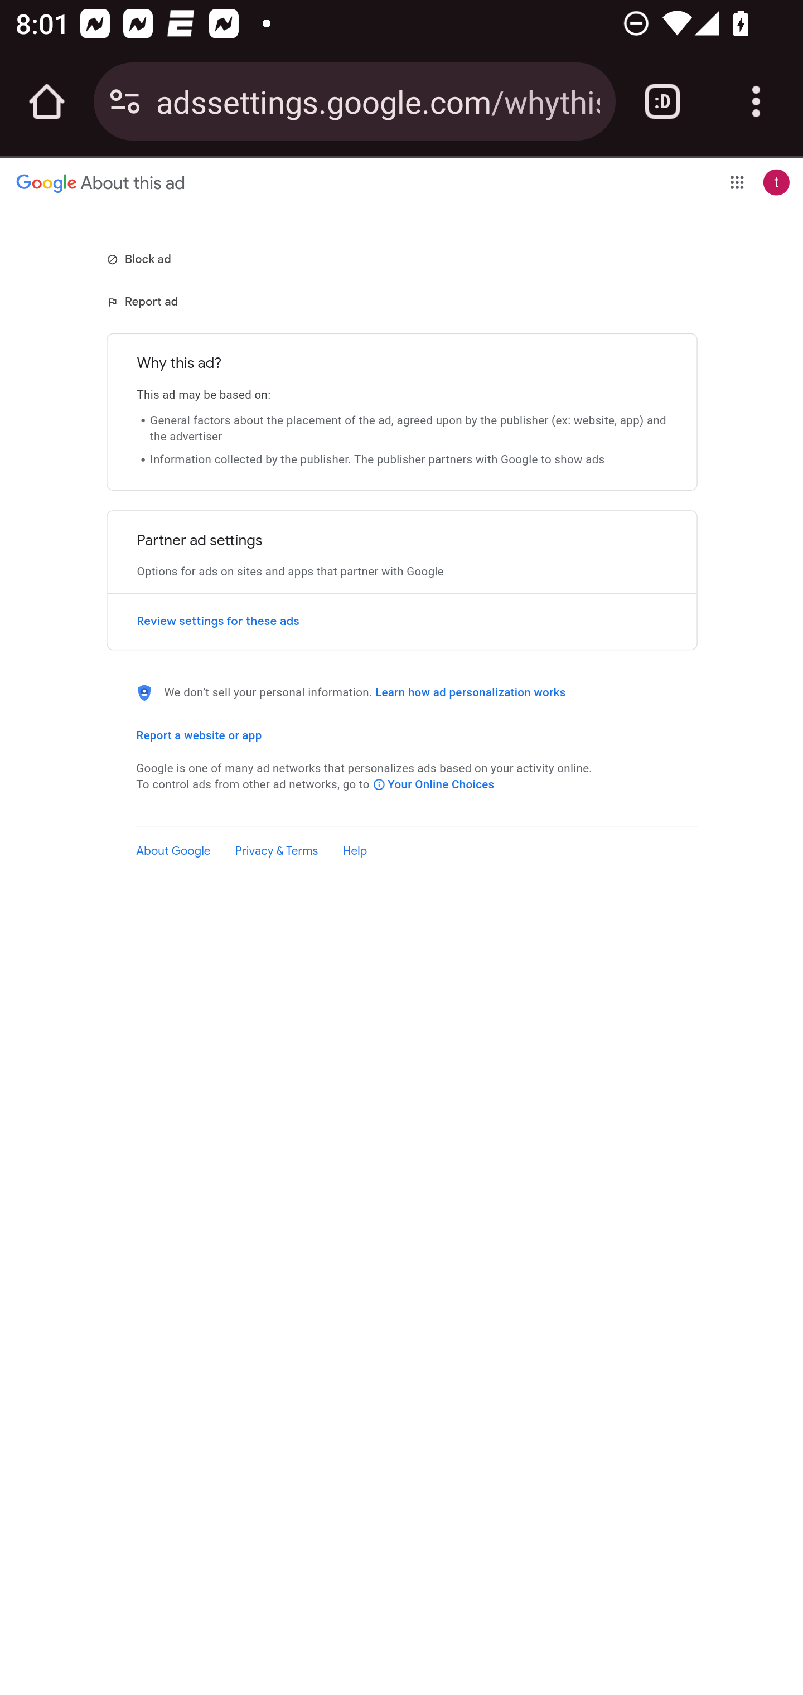  Describe the element at coordinates (401, 621) in the screenshot. I see `Review settings for these ads` at that location.